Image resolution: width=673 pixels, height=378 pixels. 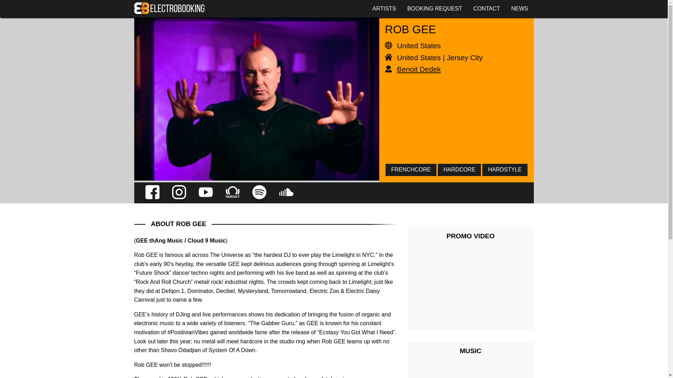 I want to click on Youtube, so click(x=205, y=193).